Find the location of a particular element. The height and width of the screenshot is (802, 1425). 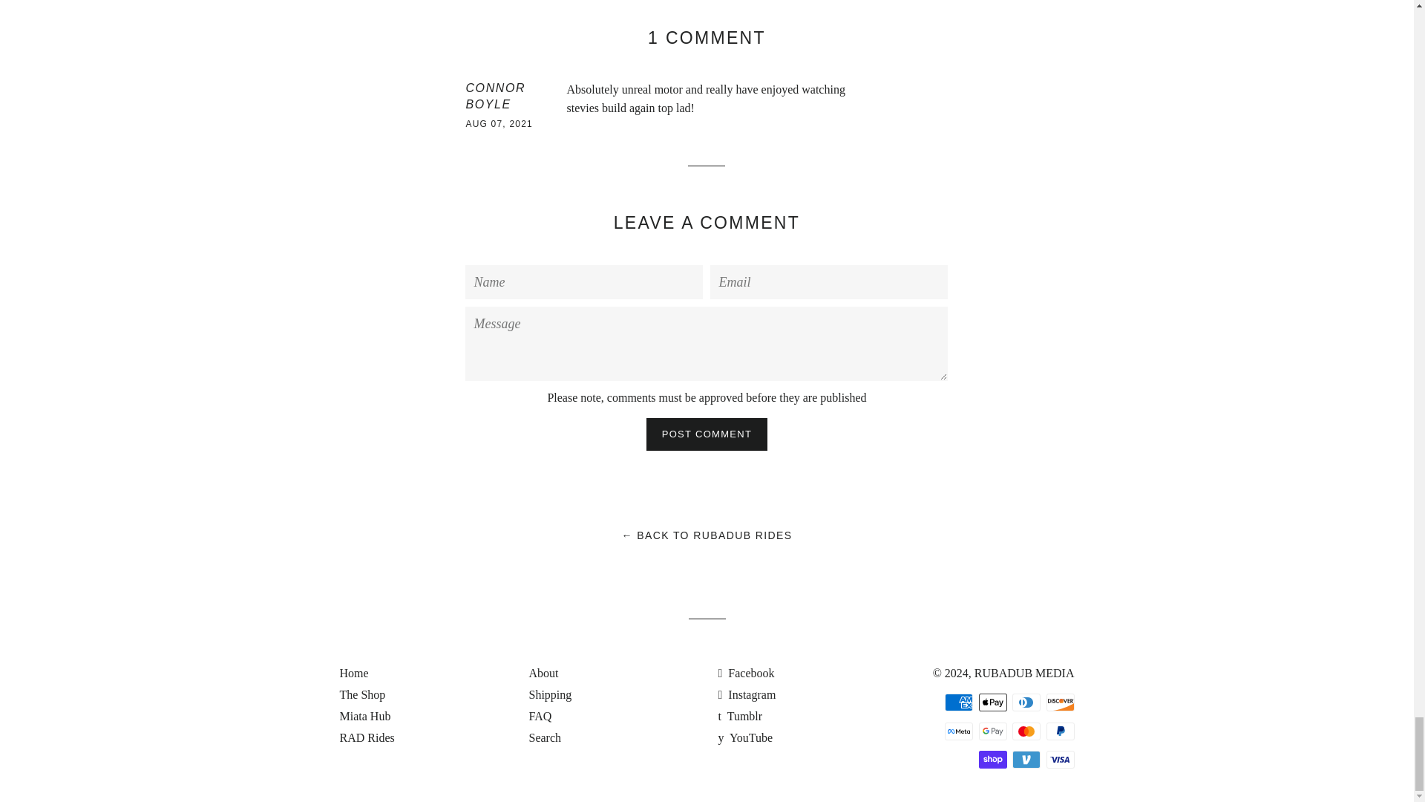

Google Pay is located at coordinates (992, 731).